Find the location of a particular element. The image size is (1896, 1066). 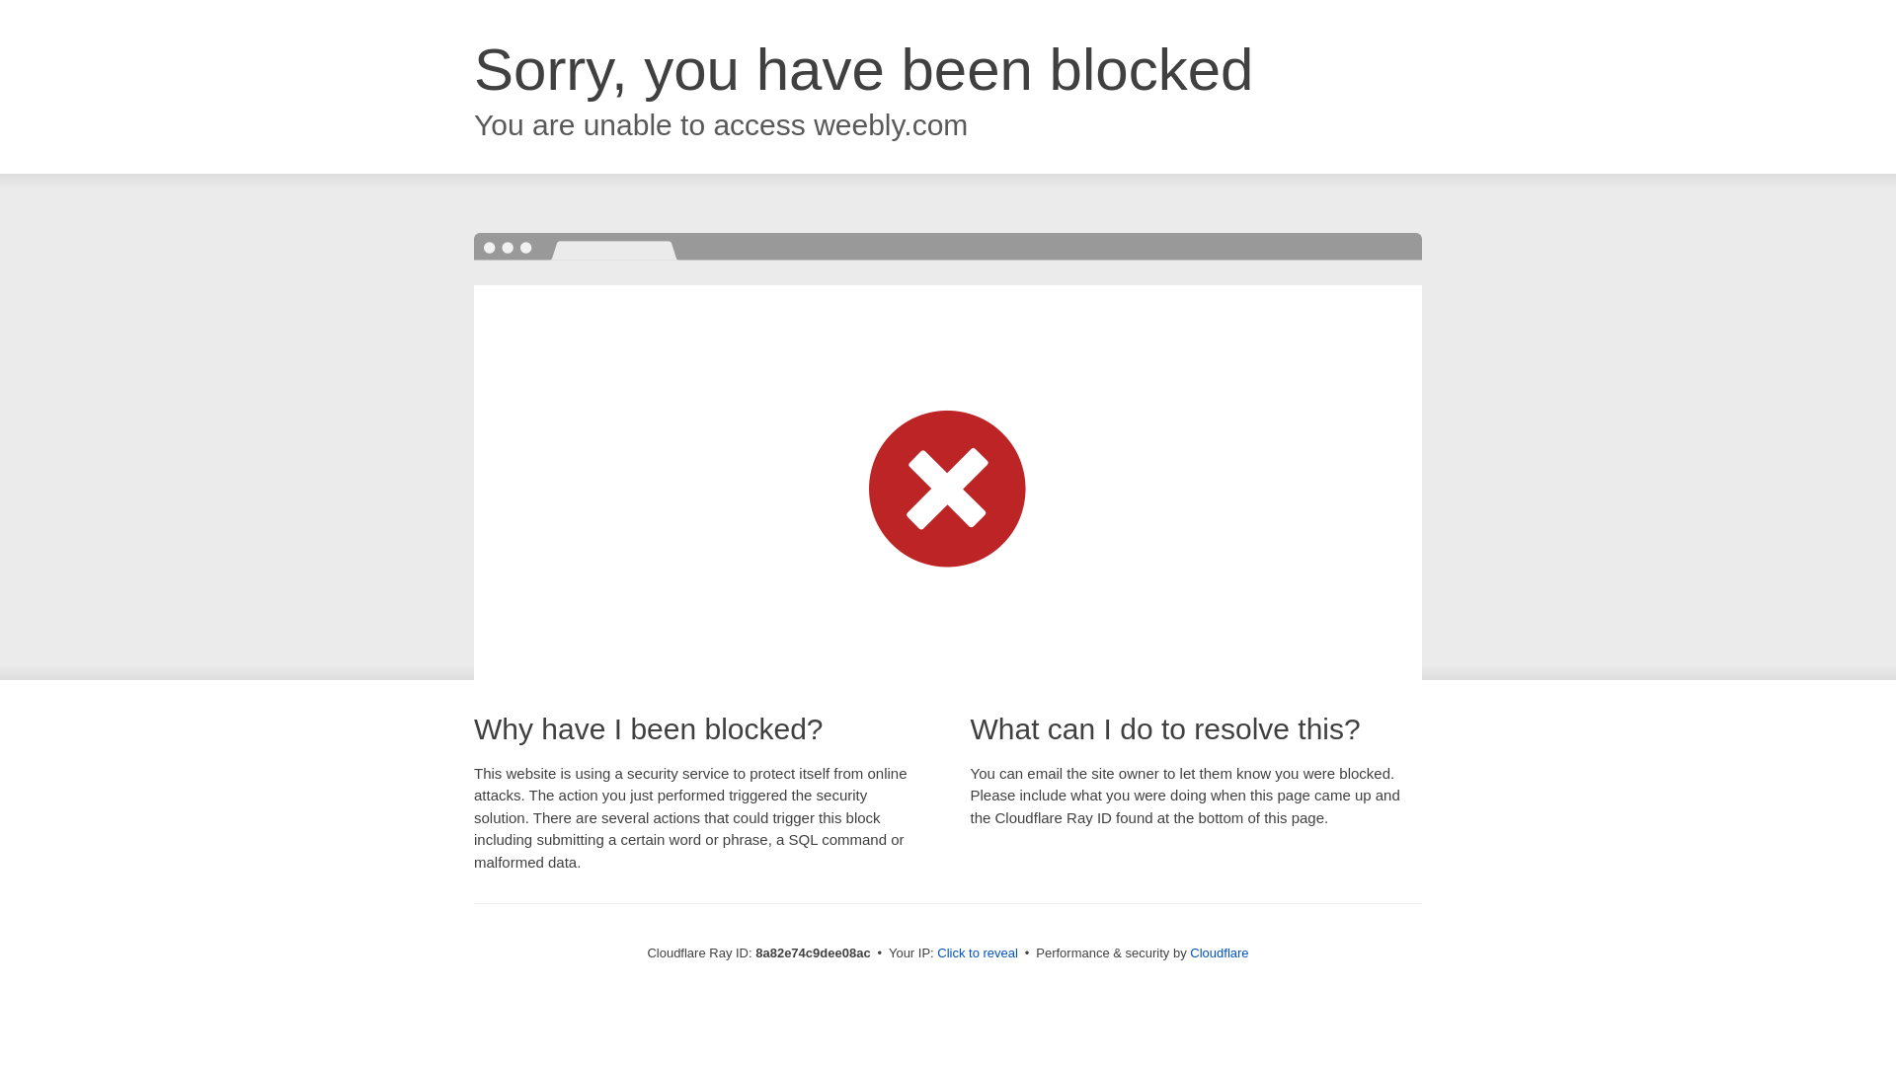

Cloudflare is located at coordinates (1219, 952).